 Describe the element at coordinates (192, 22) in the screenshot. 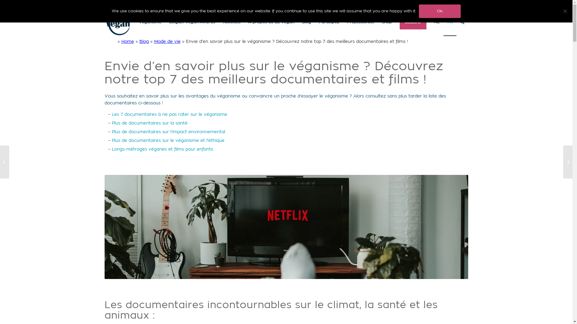

I see `Belgian Vegan Awards` at that location.